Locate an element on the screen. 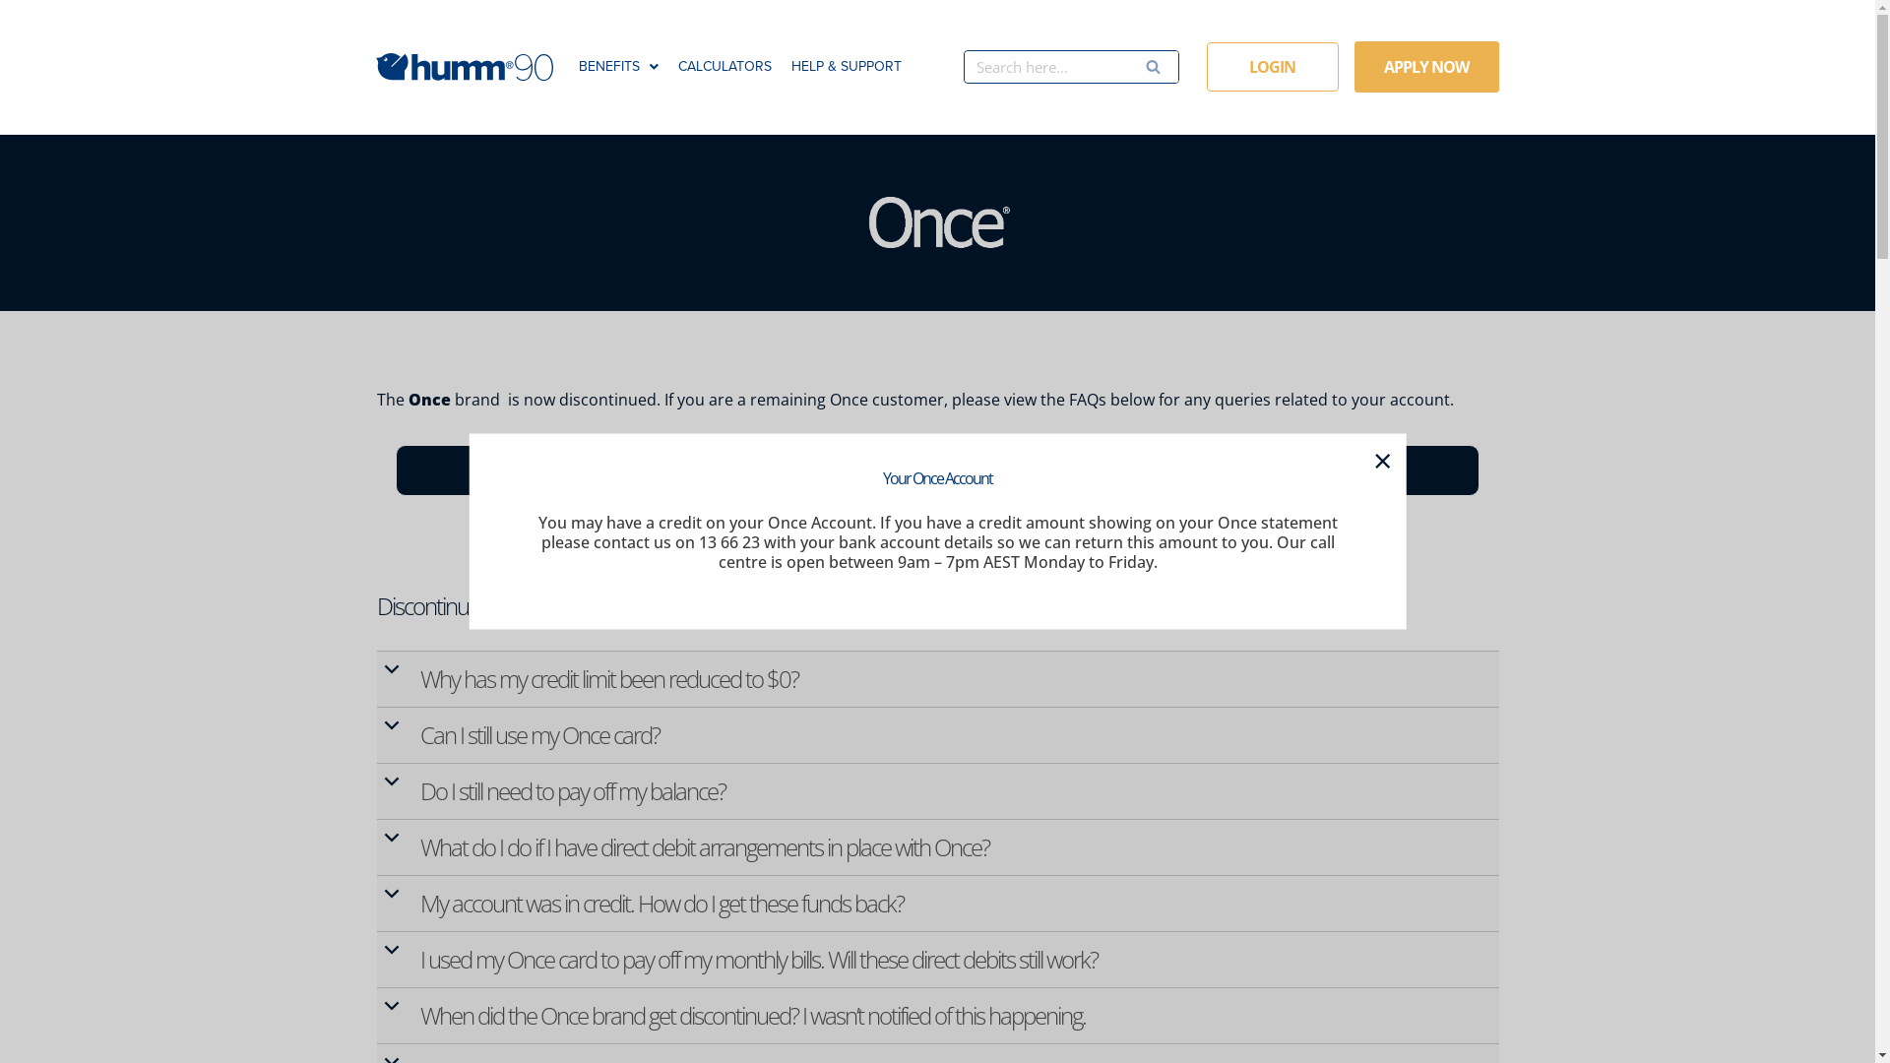 The image size is (1890, 1063). LOGIN is located at coordinates (1273, 67).